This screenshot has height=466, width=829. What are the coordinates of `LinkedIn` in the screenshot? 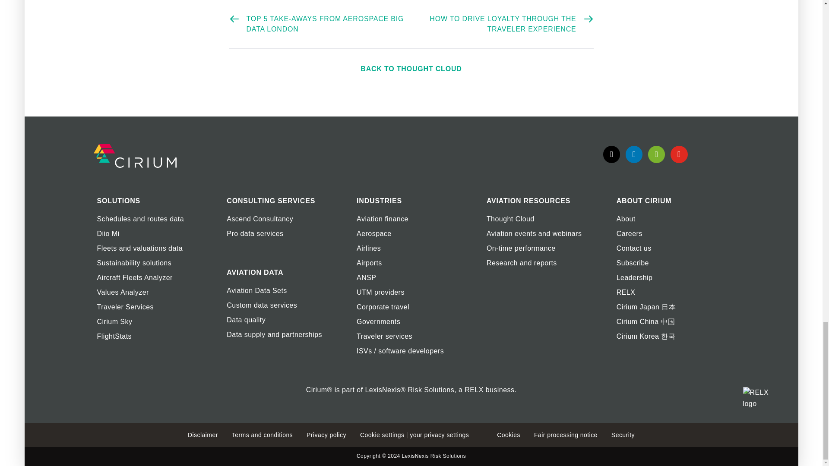 It's located at (634, 154).